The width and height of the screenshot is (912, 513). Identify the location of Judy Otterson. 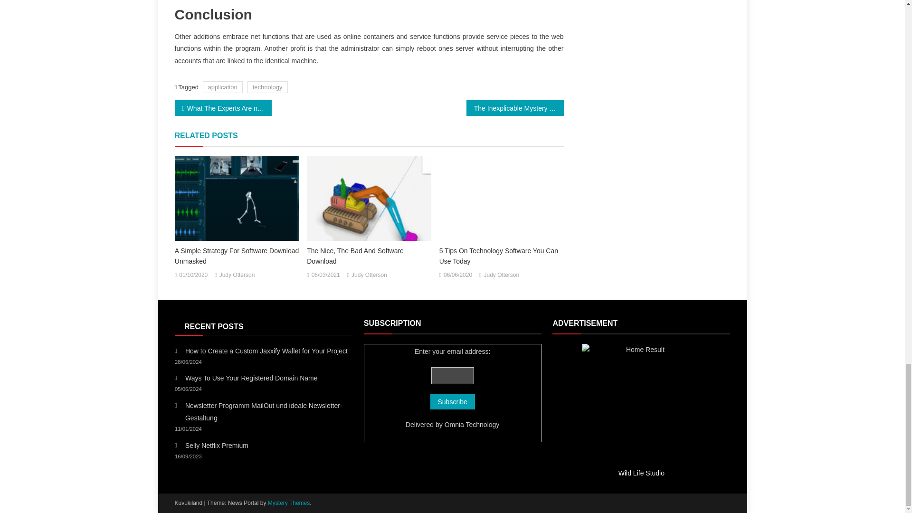
(237, 275).